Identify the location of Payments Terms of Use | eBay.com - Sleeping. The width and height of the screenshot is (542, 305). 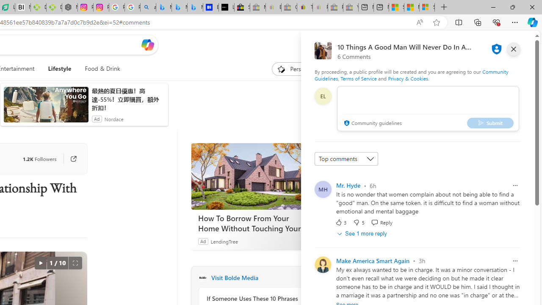
(320, 8).